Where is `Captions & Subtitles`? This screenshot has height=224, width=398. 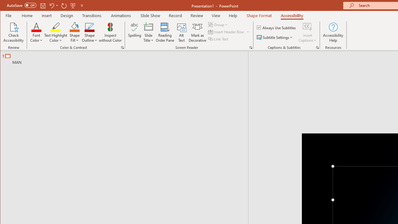
Captions & Subtitles is located at coordinates (317, 47).